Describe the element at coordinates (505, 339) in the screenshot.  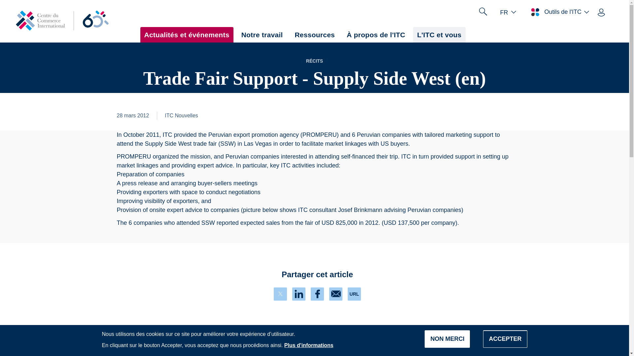
I see `ACCEPTER` at that location.